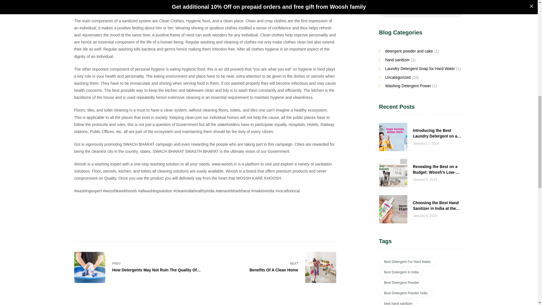 This screenshot has height=305, width=542. What do you see at coordinates (137, 267) in the screenshot?
I see `Search` at bounding box center [137, 267].